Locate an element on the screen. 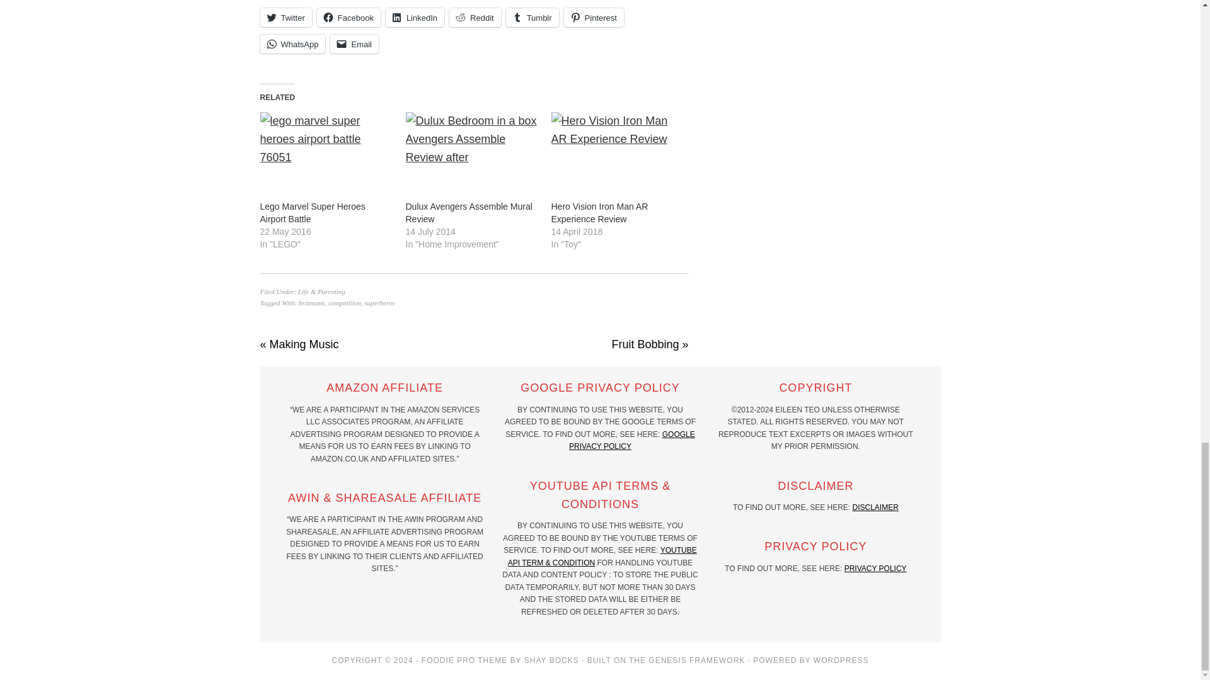  Click to share on Tumblr is located at coordinates (532, 18).